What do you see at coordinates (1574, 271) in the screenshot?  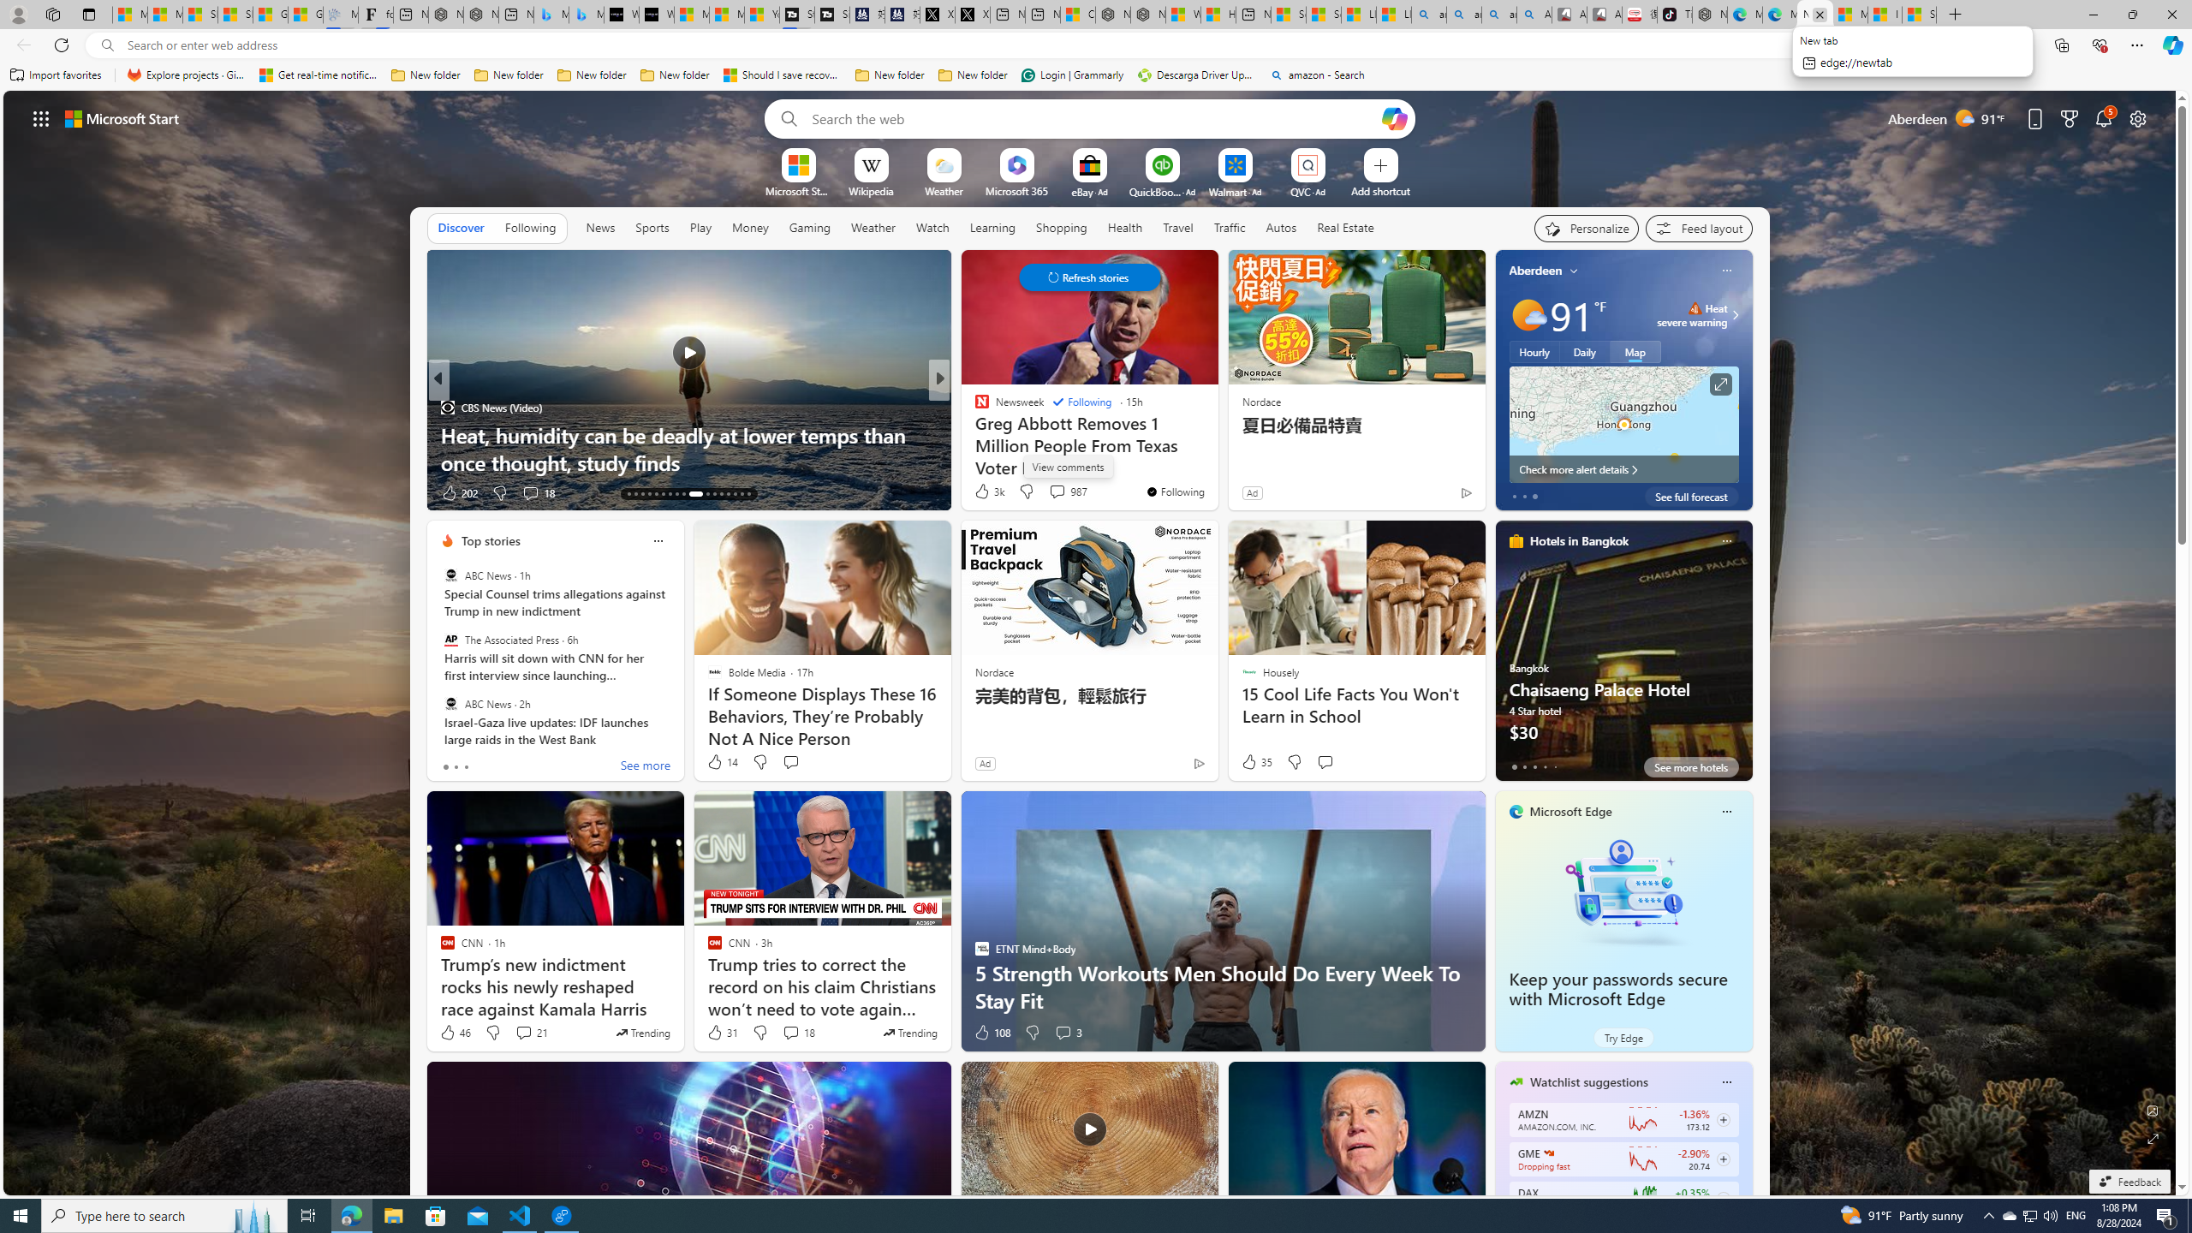 I see `My location` at bounding box center [1574, 271].